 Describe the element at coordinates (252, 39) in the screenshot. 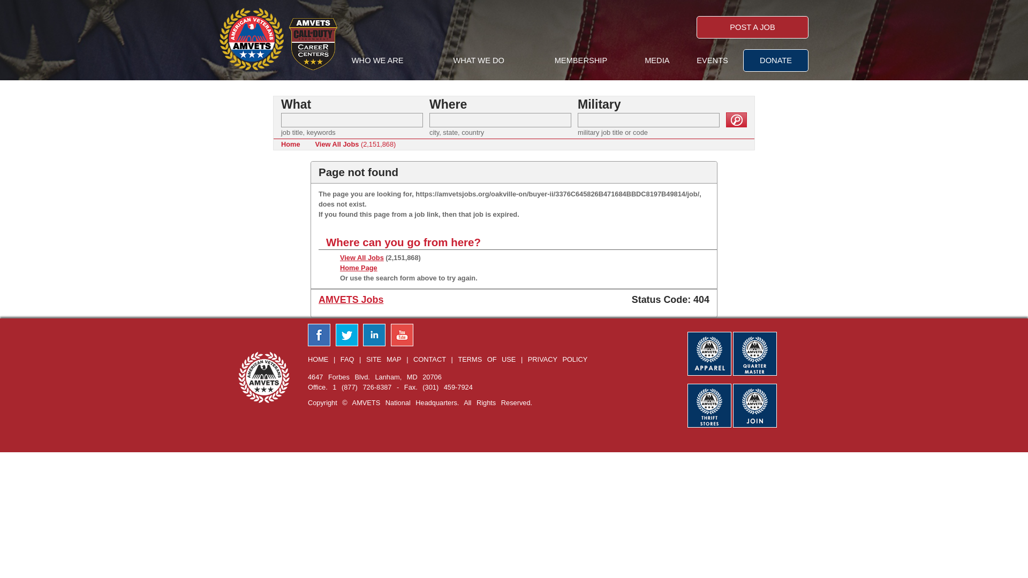

I see `AMVETS National Headquarters` at that location.